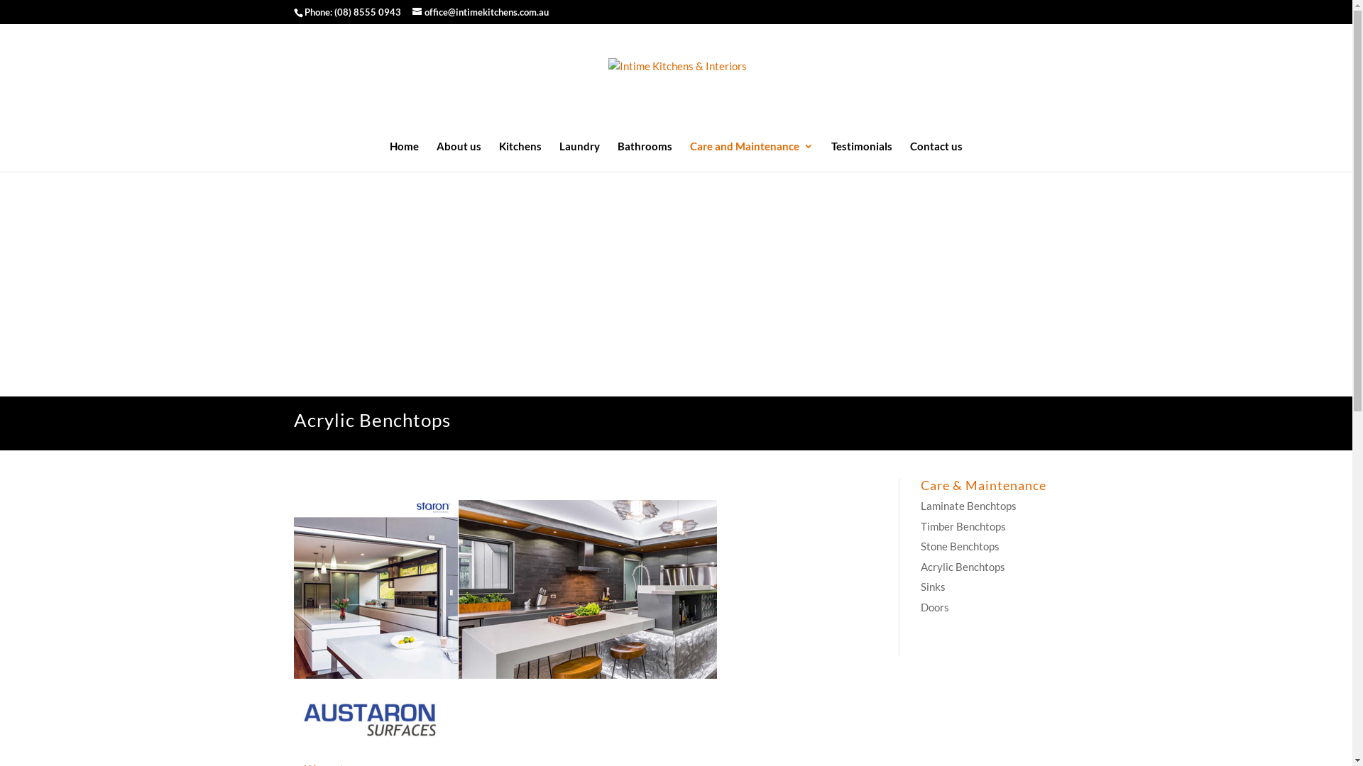 The image size is (1363, 766). Describe the element at coordinates (579, 156) in the screenshot. I see `Laundry` at that location.